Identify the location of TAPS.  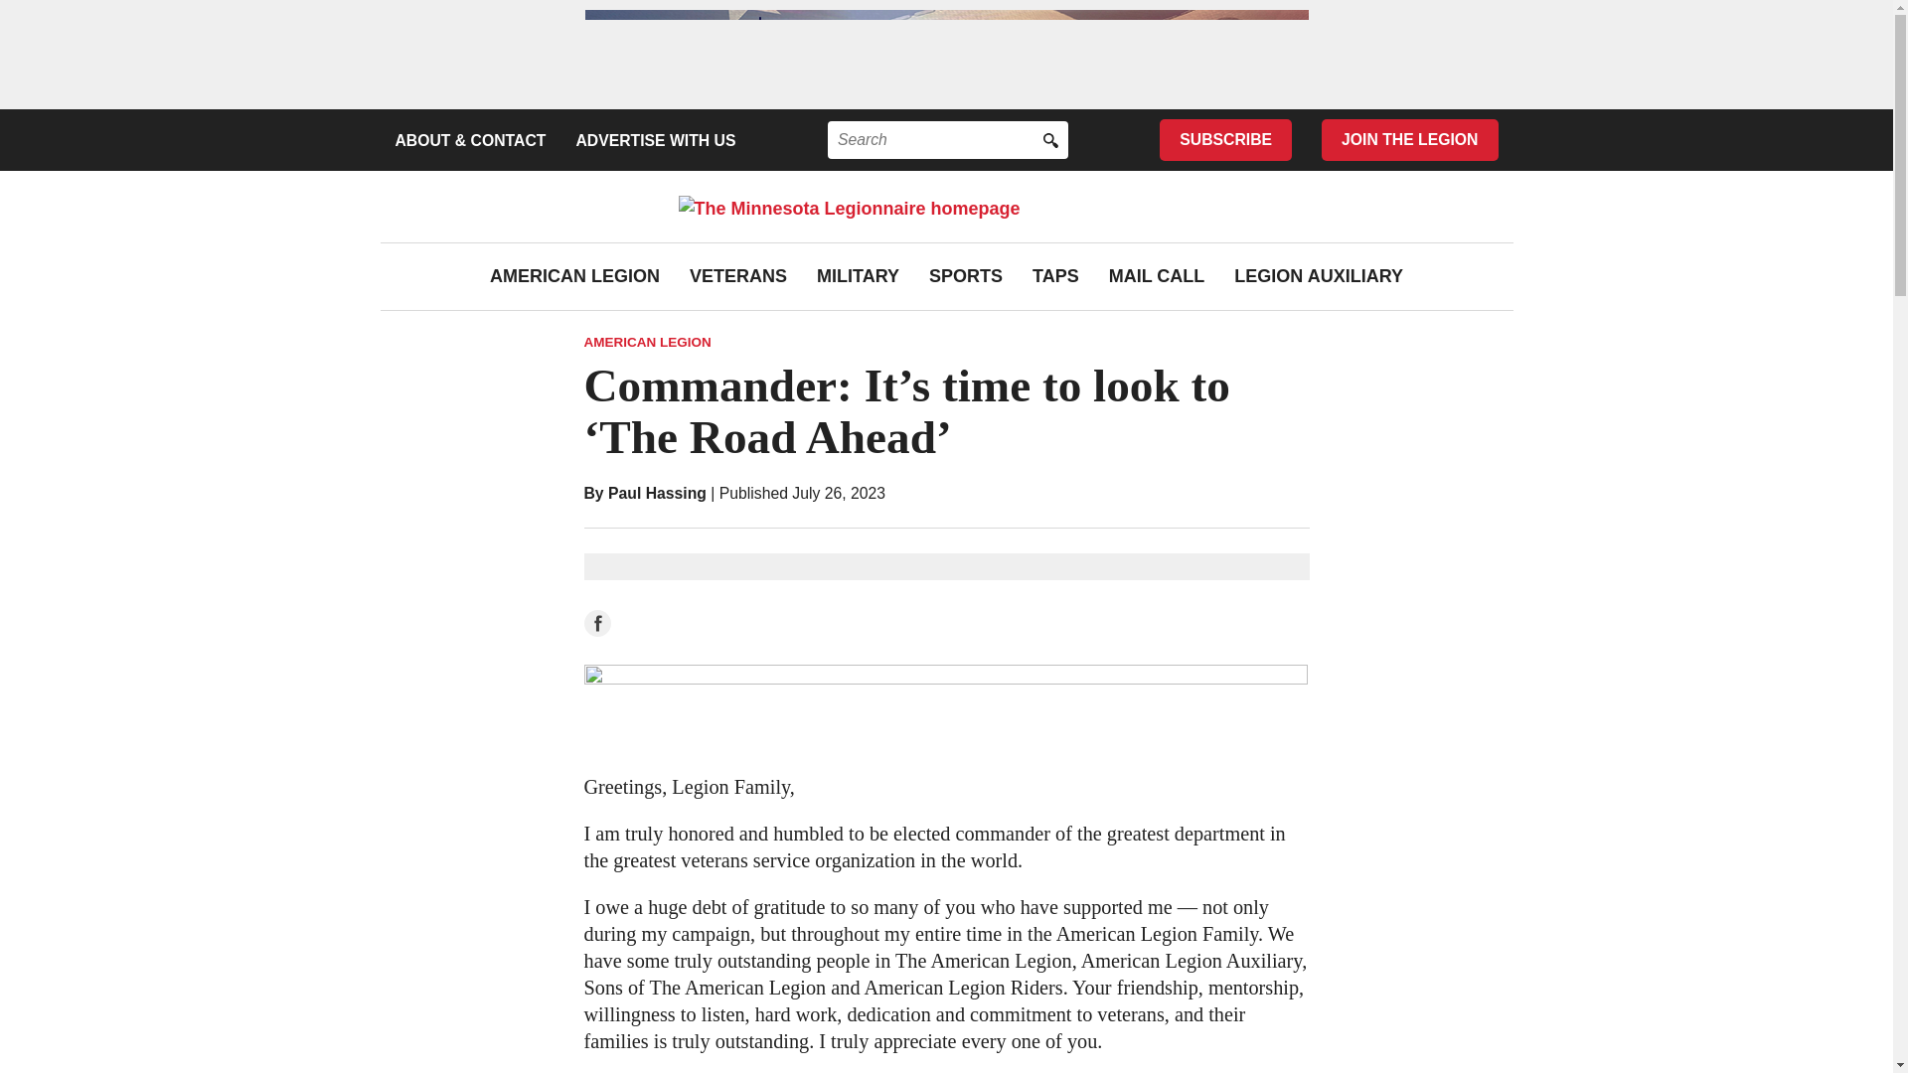
(1055, 276).